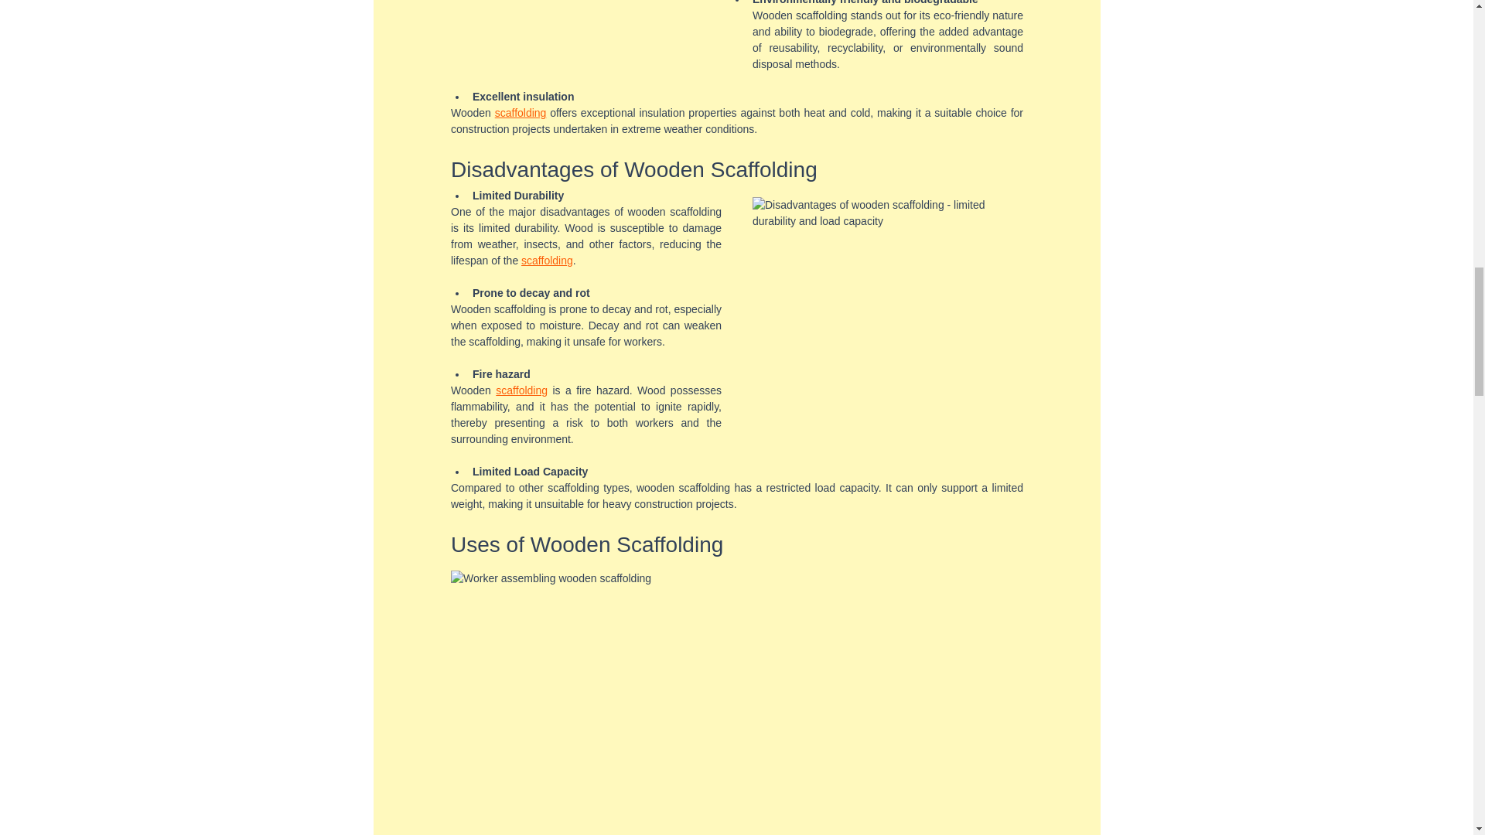 Image resolution: width=1485 pixels, height=835 pixels. Describe the element at coordinates (547, 260) in the screenshot. I see `scaffolding` at that location.